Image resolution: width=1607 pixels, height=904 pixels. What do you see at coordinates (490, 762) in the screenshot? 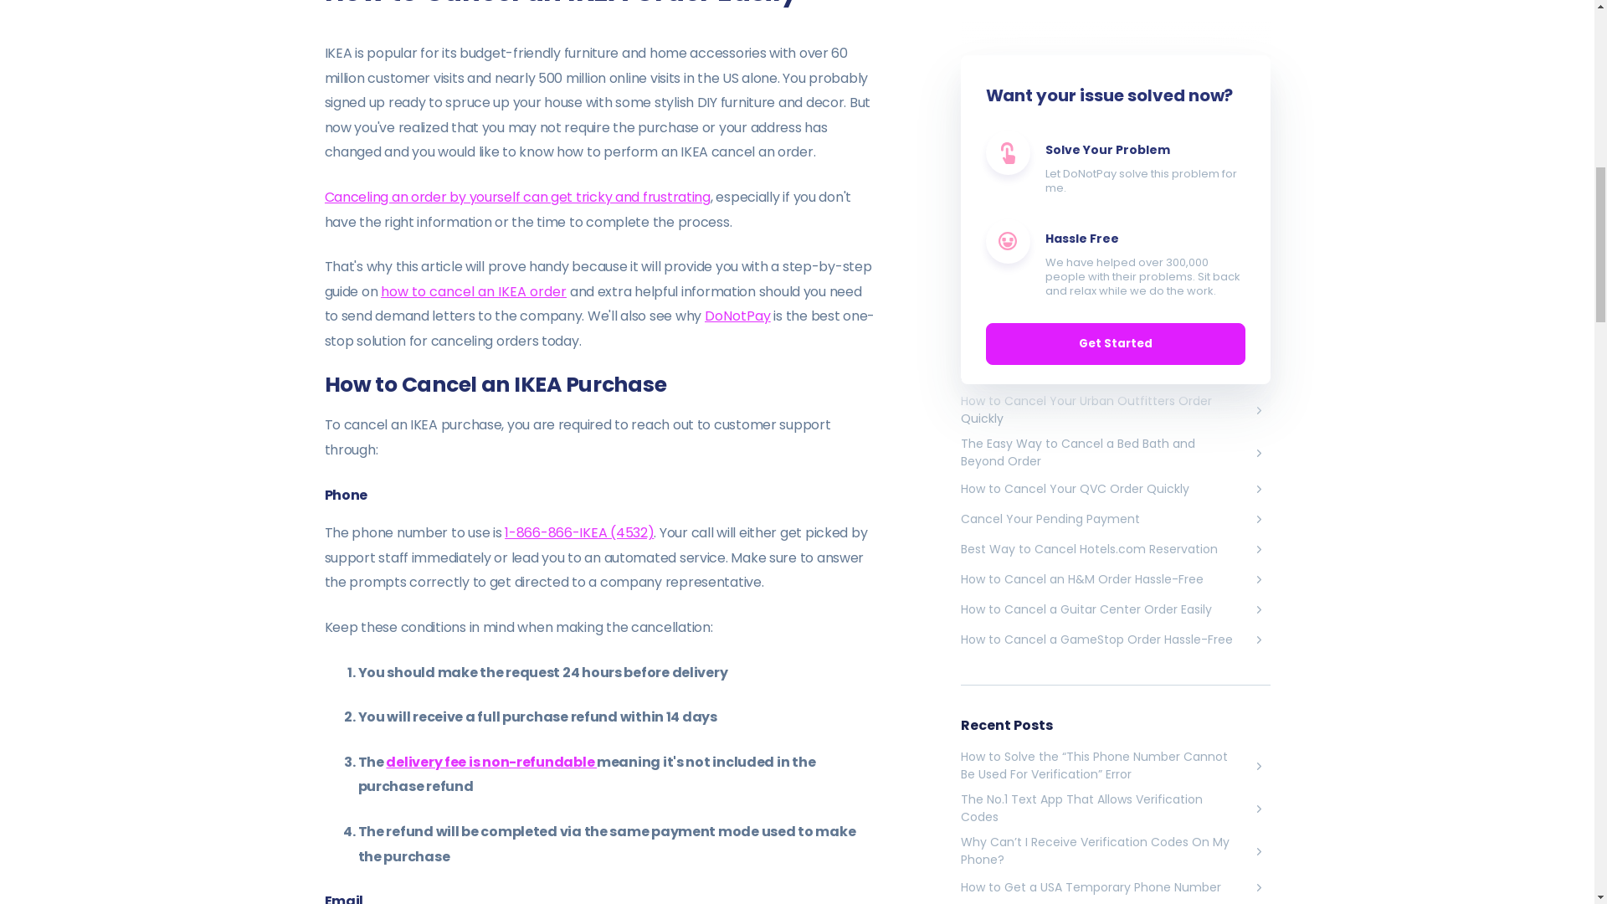
I see `delivery fee is non-refundable` at bounding box center [490, 762].